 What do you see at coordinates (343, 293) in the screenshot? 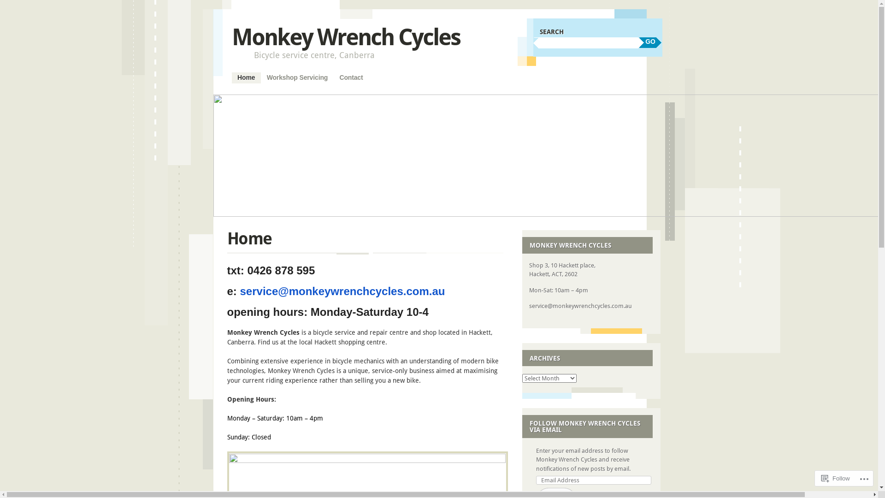
I see `service@monkeywrenchcycles.com.au` at bounding box center [343, 293].